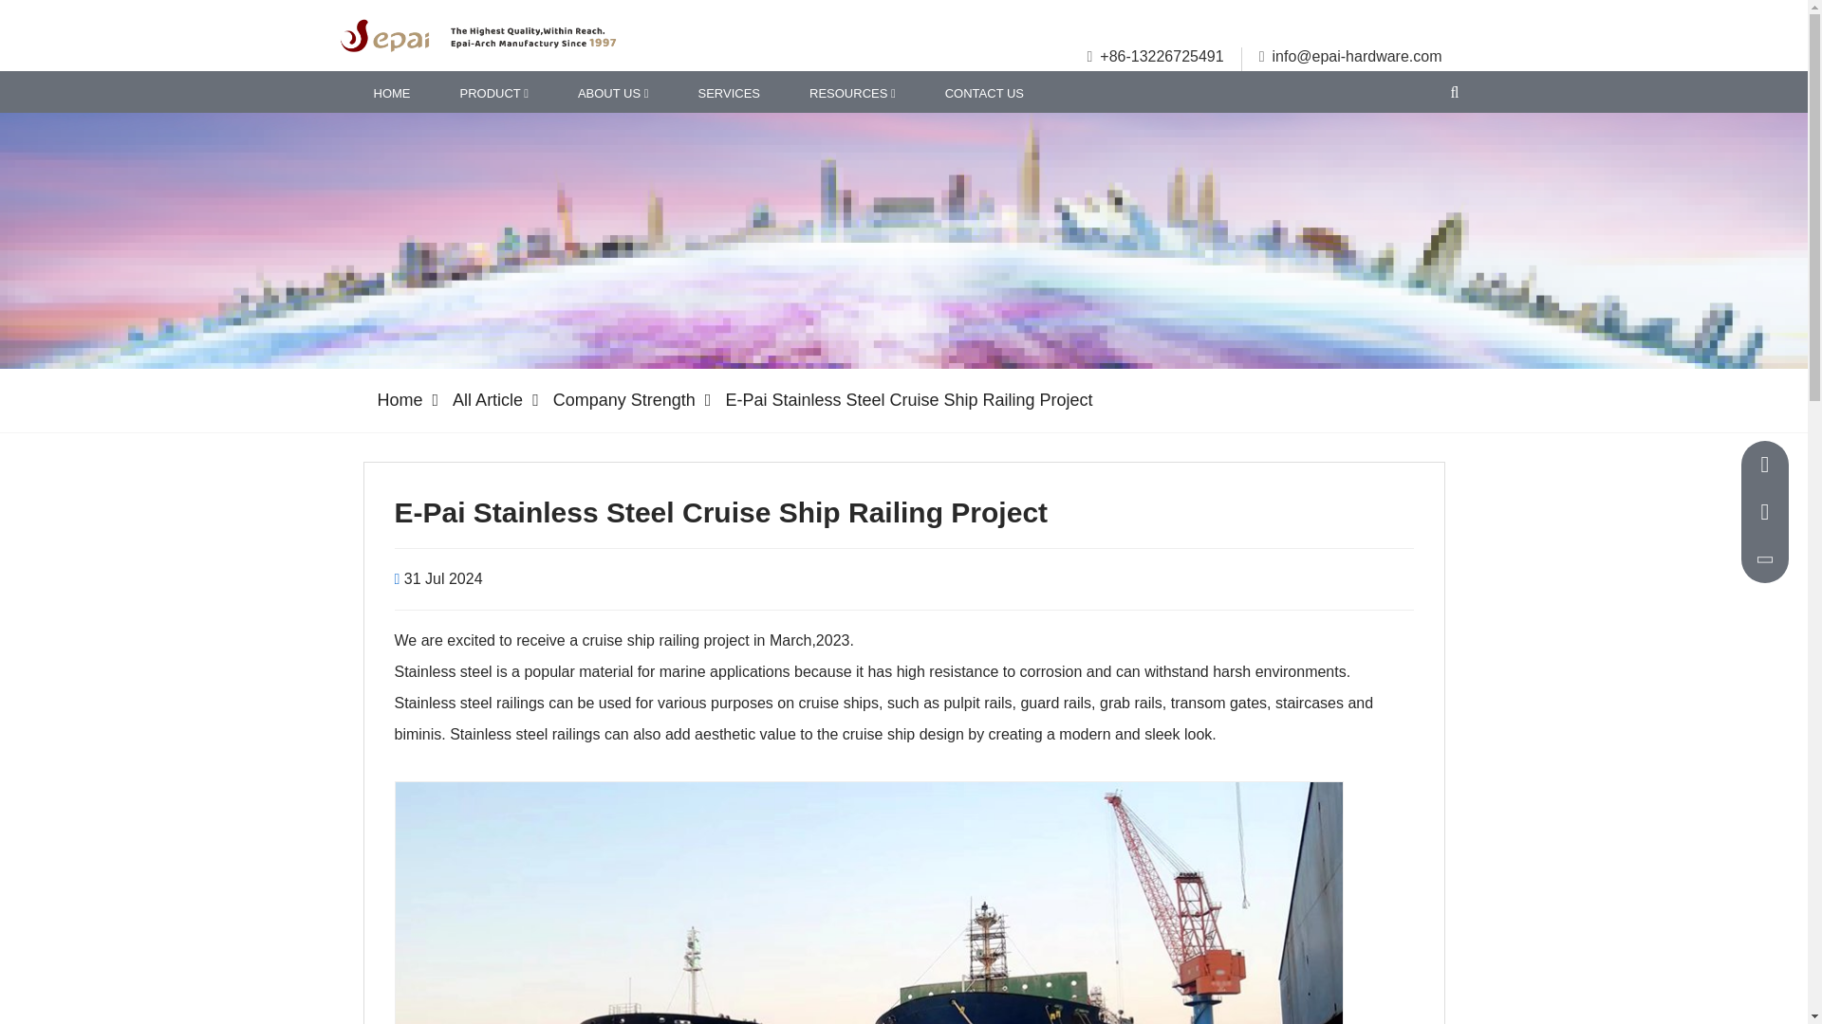  What do you see at coordinates (499, 400) in the screenshot?
I see `All Article` at bounding box center [499, 400].